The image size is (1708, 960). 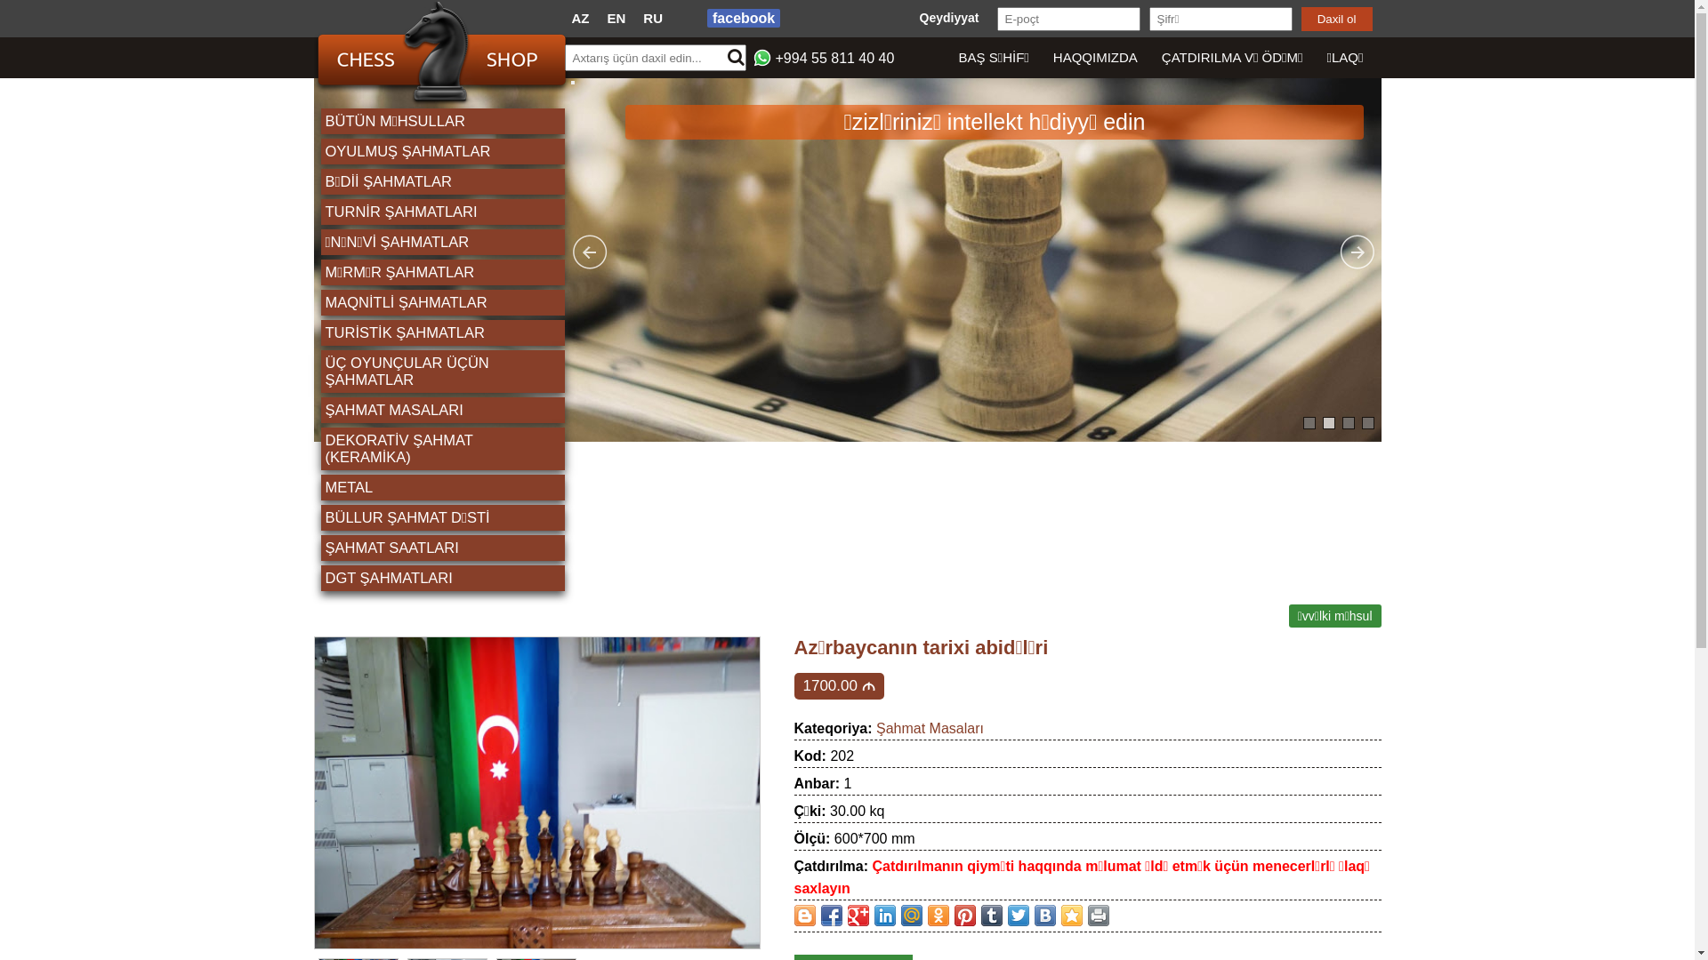 What do you see at coordinates (831, 916) in the screenshot?
I see `Share on Facebook` at bounding box center [831, 916].